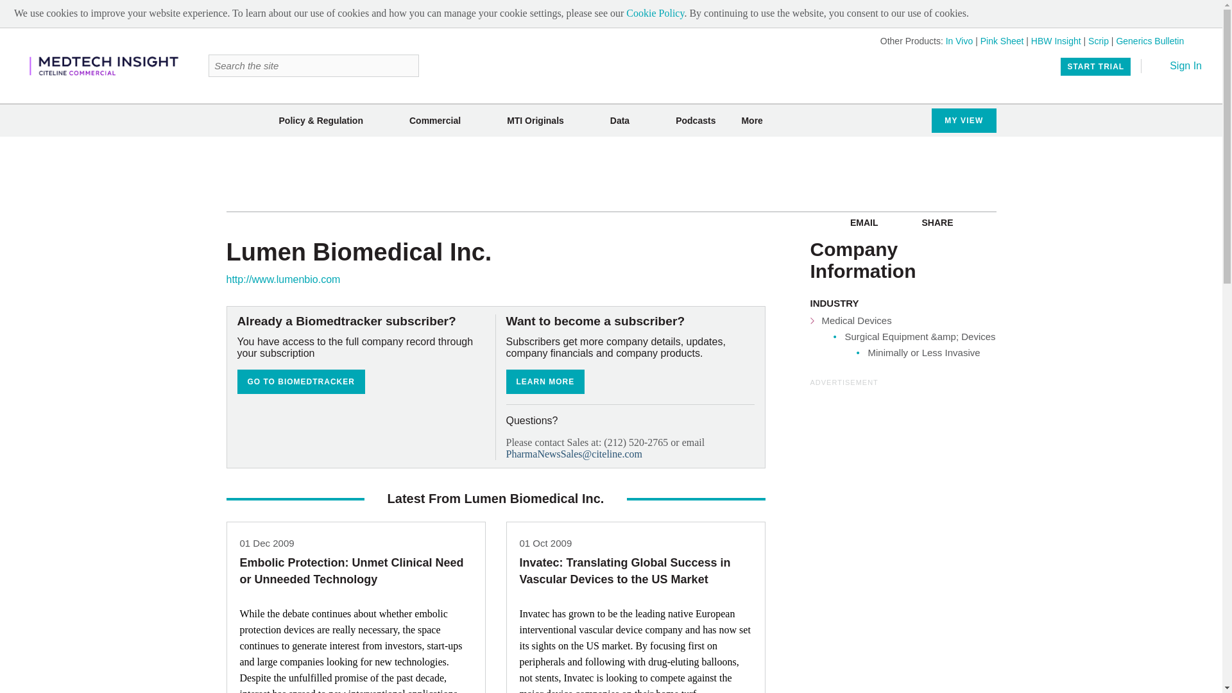  I want to click on Sign In, so click(1177, 65).